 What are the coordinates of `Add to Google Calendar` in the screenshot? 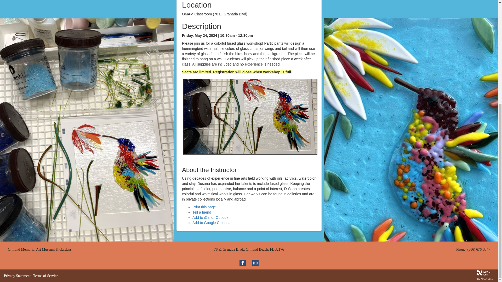 It's located at (212, 222).